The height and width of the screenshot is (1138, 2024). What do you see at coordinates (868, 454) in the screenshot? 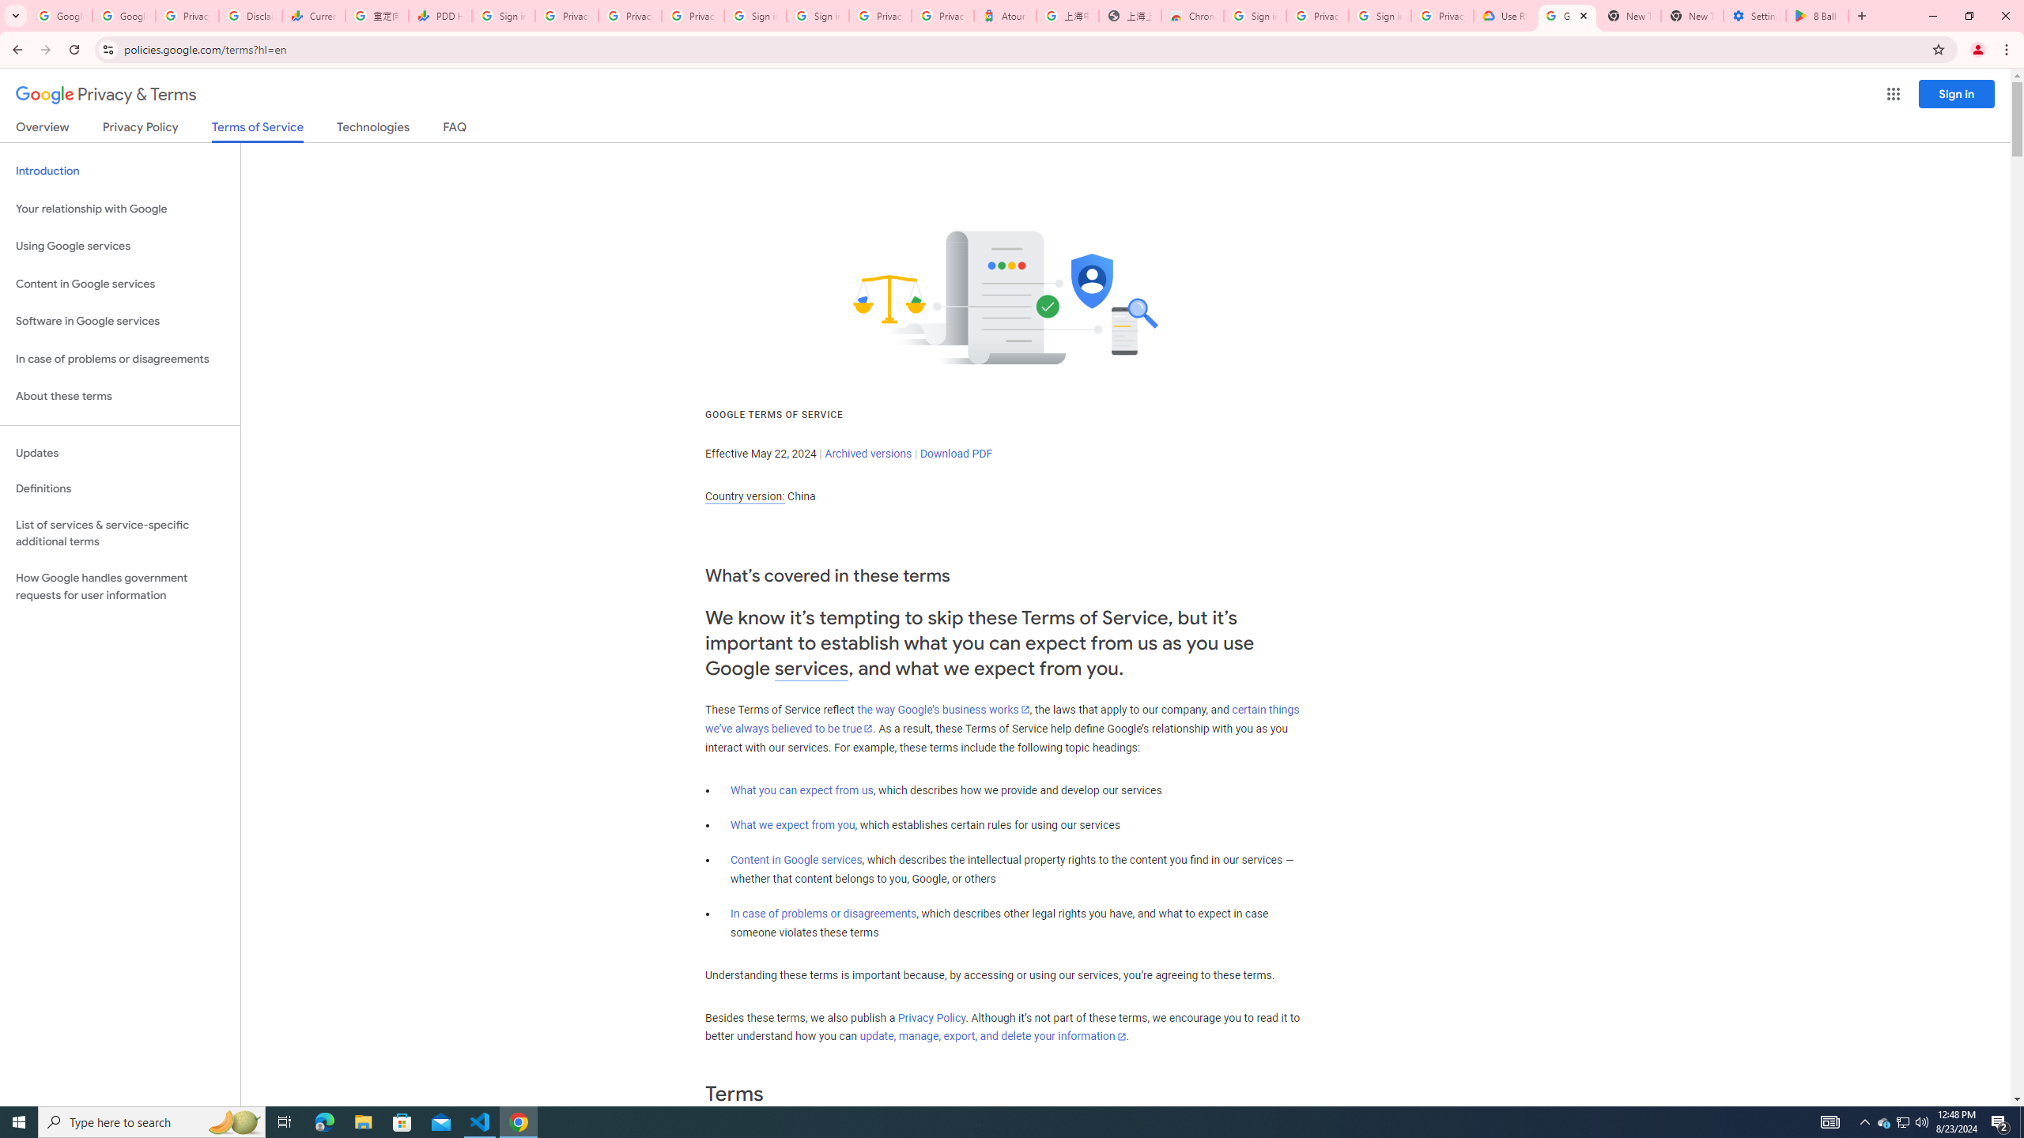
I see `Archived versions` at bounding box center [868, 454].